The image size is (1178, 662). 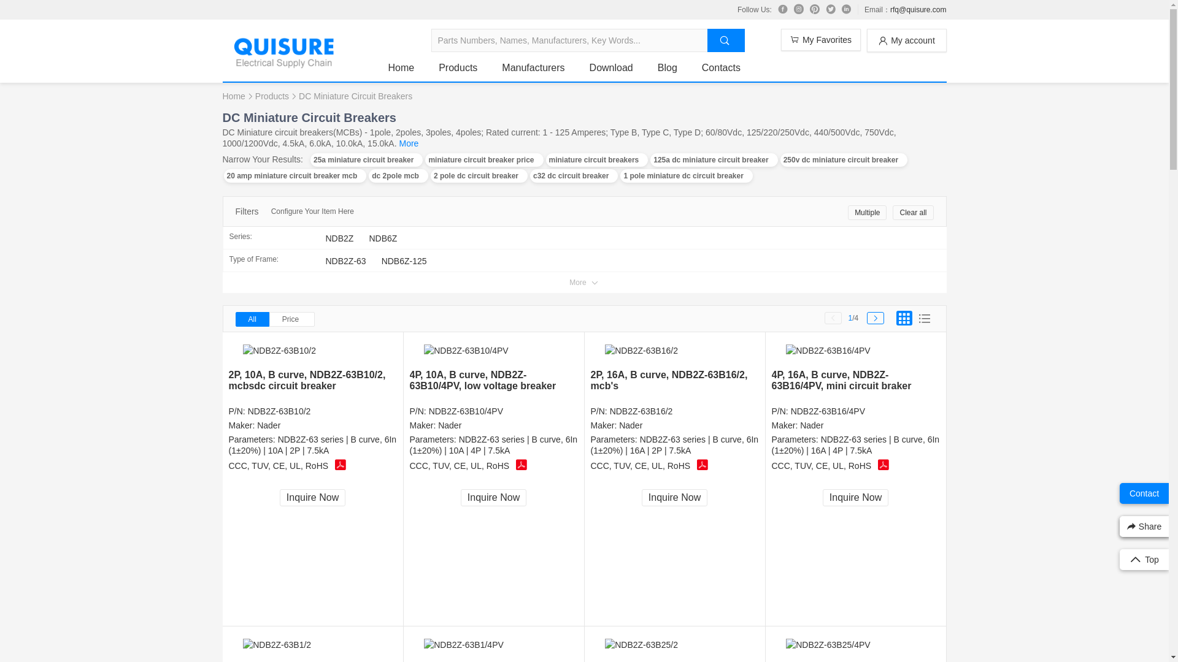 What do you see at coordinates (598, 159) in the screenshot?
I see `miniature circuit breakers` at bounding box center [598, 159].